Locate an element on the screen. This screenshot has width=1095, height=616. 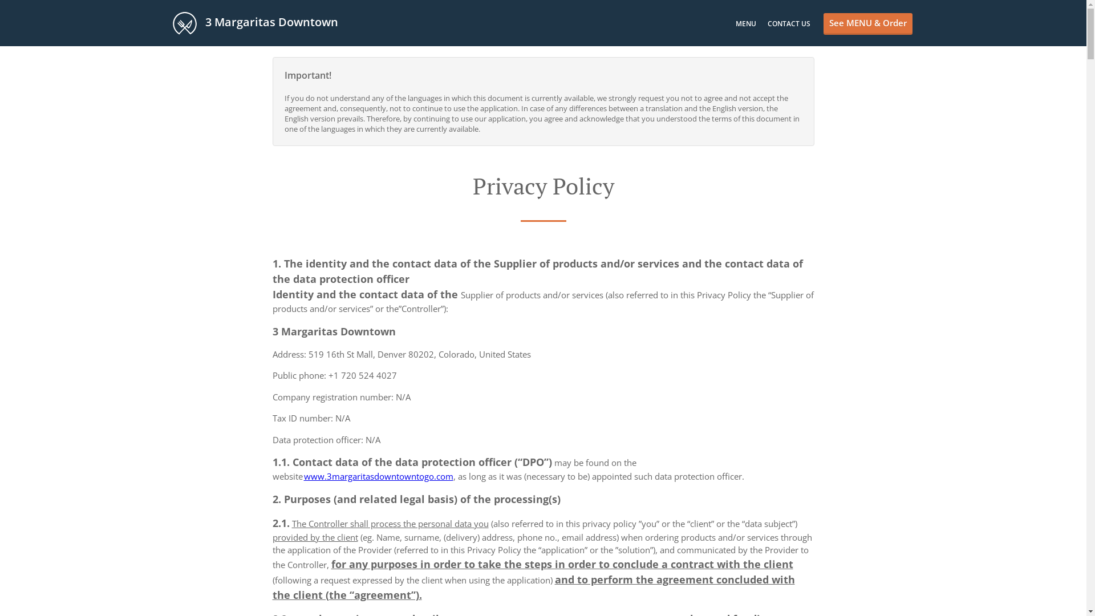
 3 Margaritas Downtown is located at coordinates (261, 23).